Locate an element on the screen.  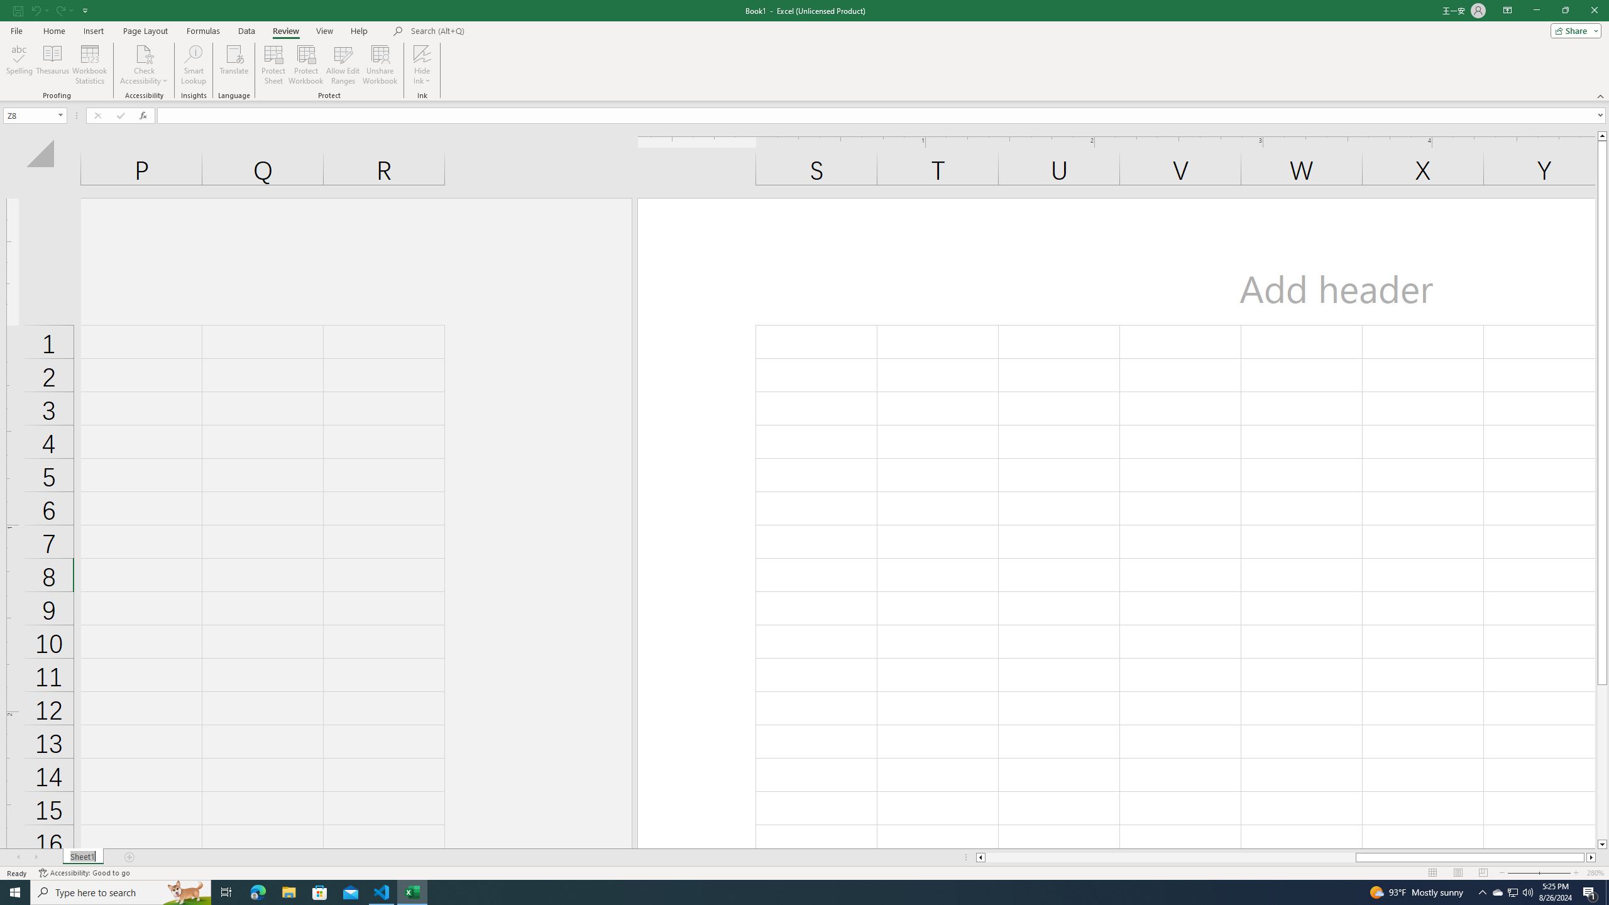
Allow Edit Ranges is located at coordinates (343, 65).